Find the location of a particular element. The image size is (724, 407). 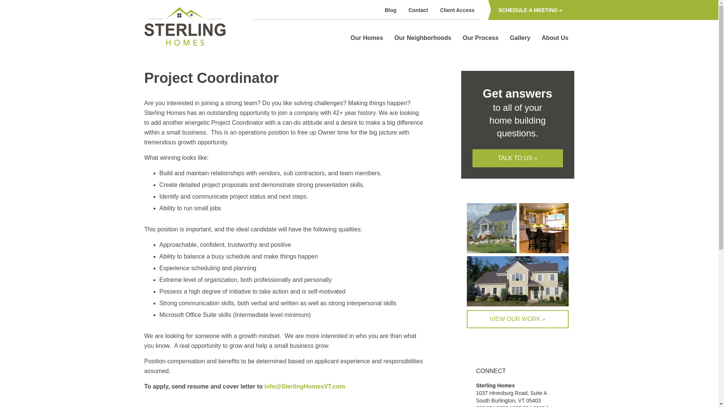

Gallery is located at coordinates (514, 38).